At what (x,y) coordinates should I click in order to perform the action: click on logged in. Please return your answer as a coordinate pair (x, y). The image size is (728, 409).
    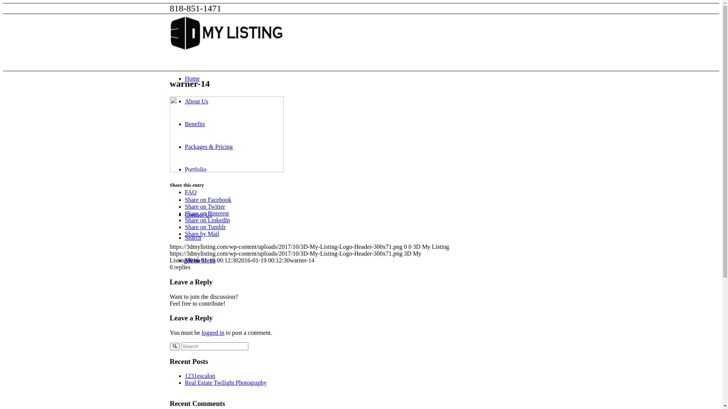
    Looking at the image, I should click on (213, 333).